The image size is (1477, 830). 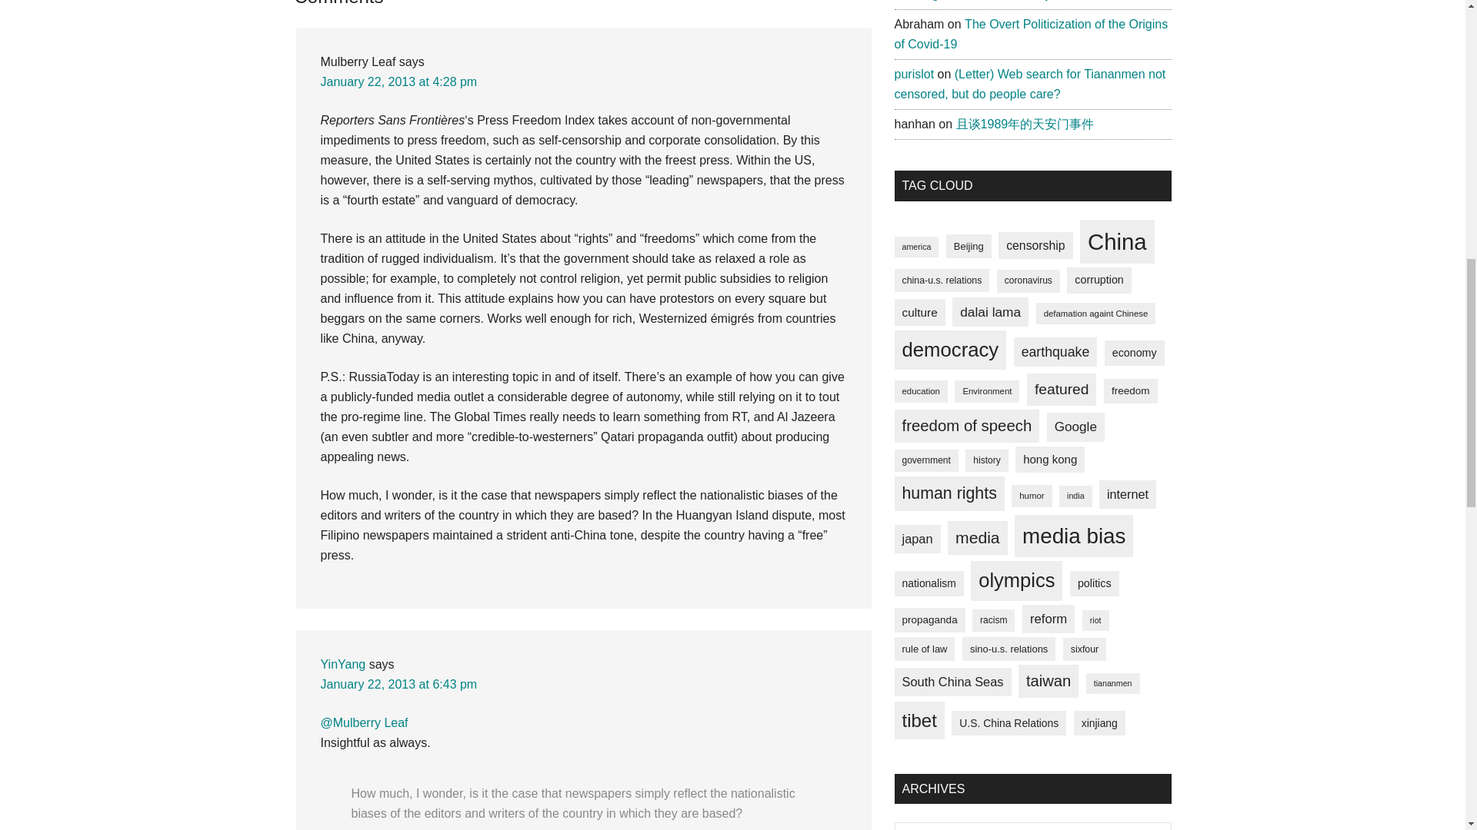 I want to click on coronavirus, so click(x=1029, y=281).